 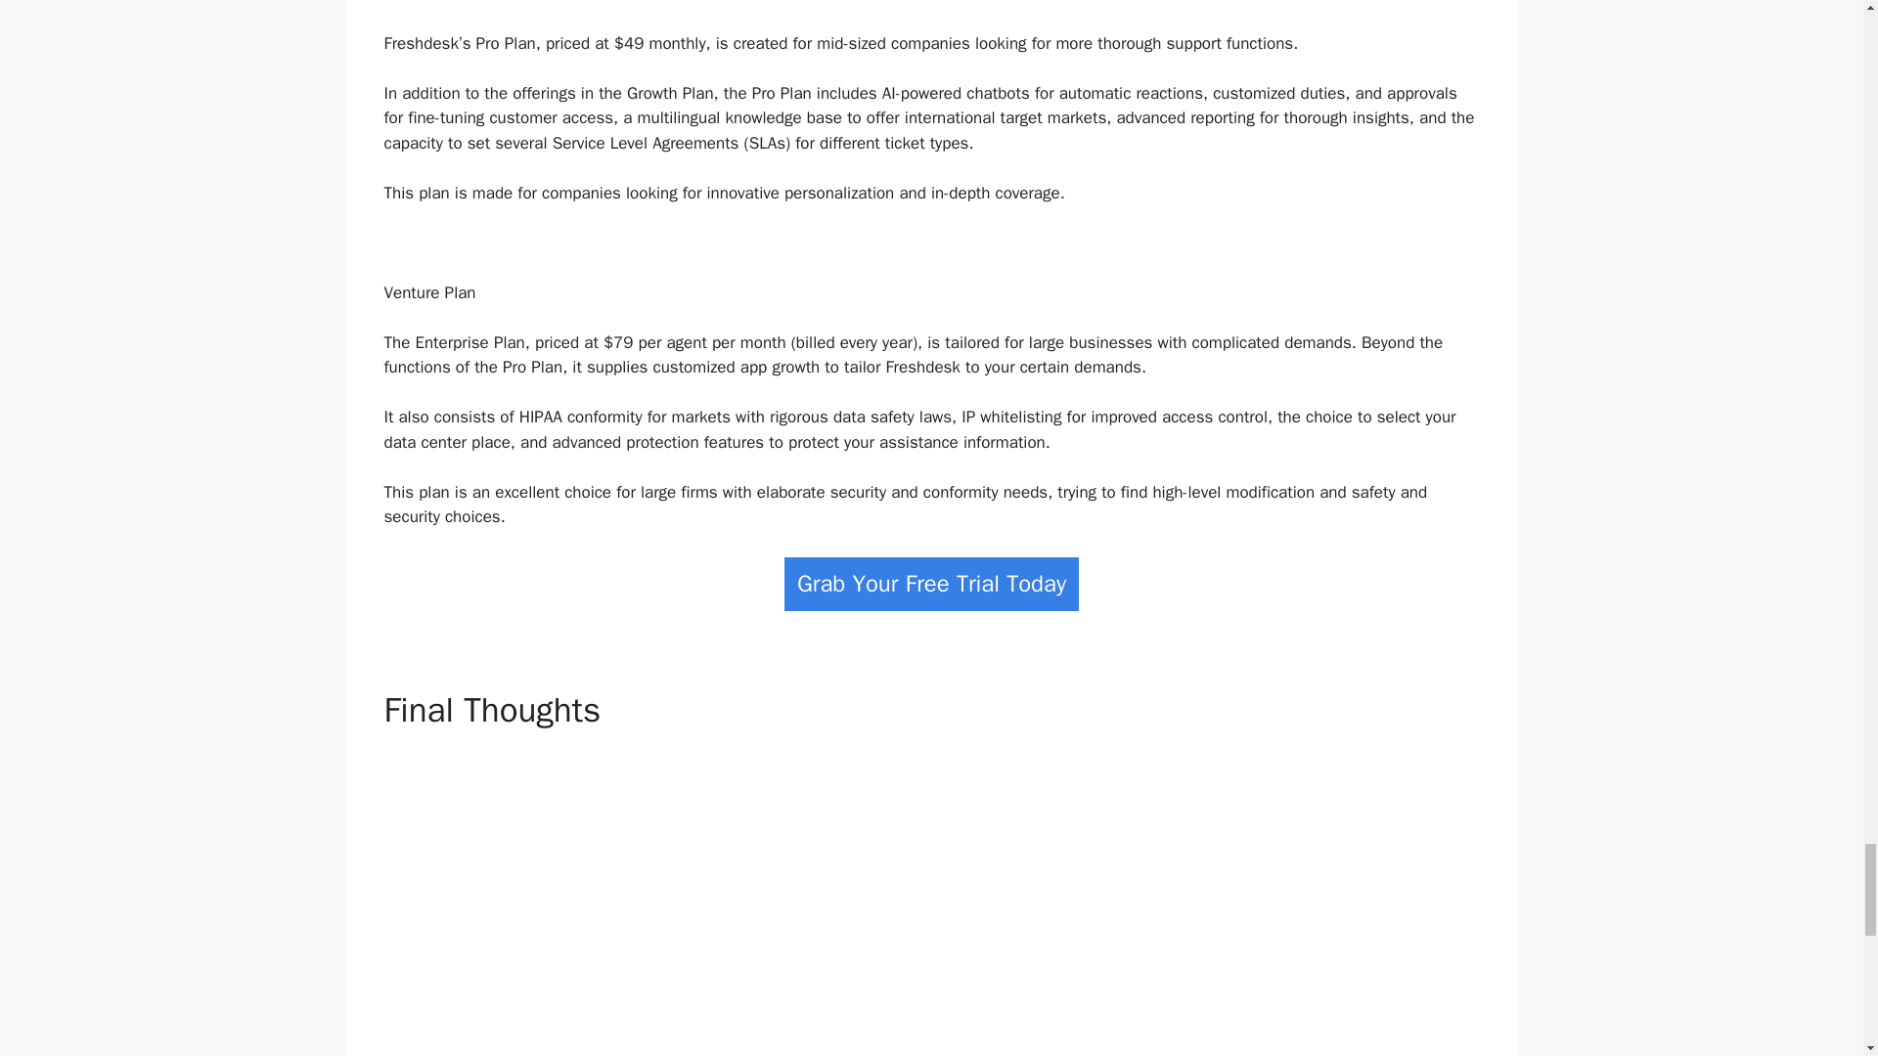 I want to click on Grab Your Free Trial Today, so click(x=931, y=585).